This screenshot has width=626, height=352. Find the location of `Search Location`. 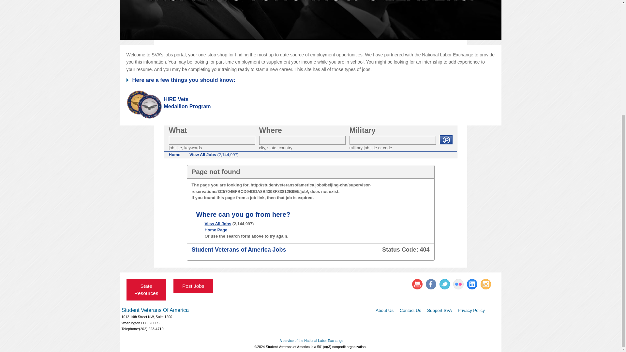

Search Location is located at coordinates (302, 140).